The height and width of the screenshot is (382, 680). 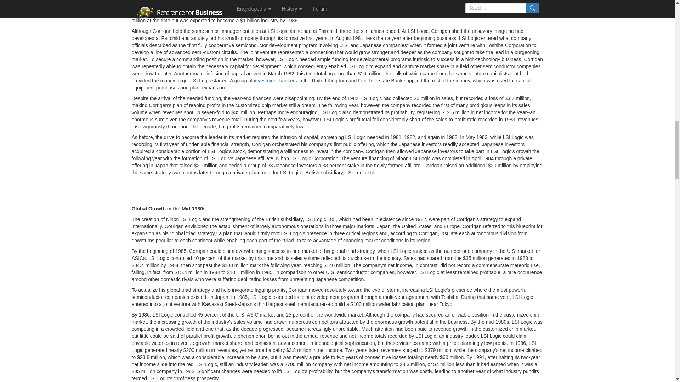 I want to click on View 'investment bankers' definition from Wikipedia, so click(x=275, y=81).